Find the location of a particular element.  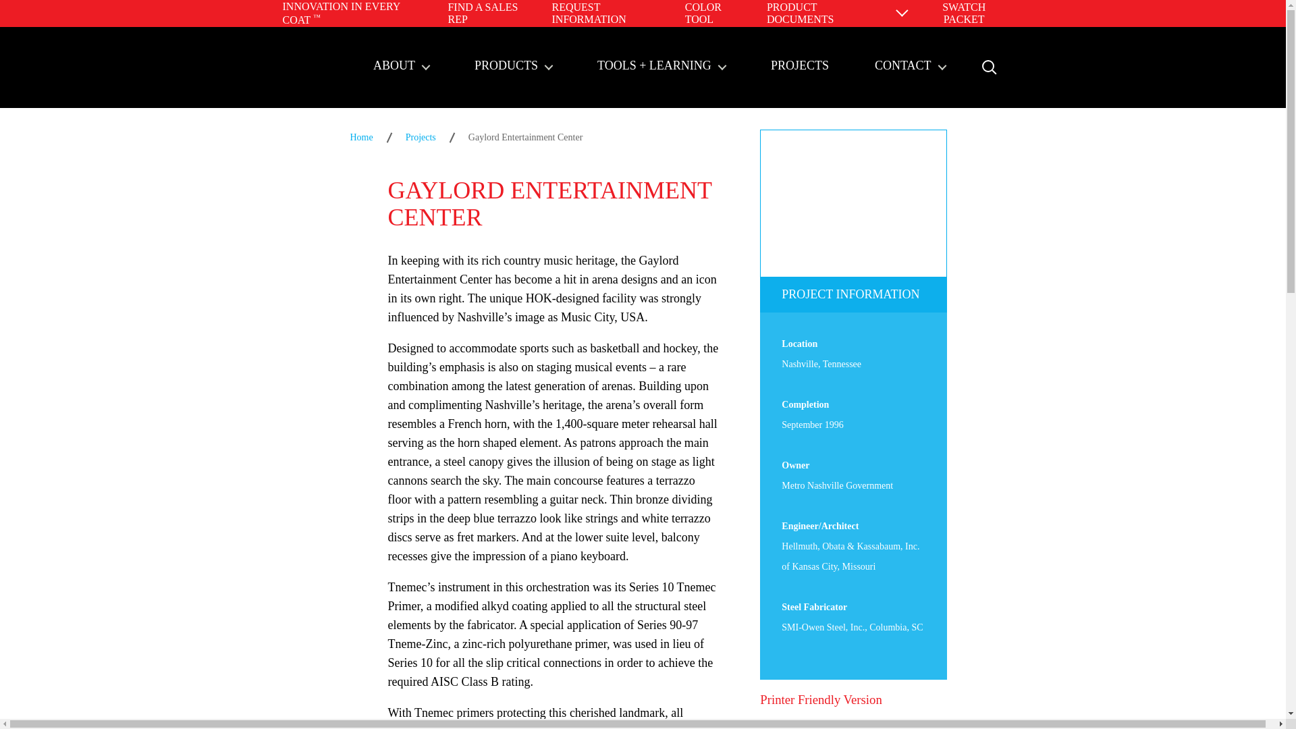

COLOR TOOL is located at coordinates (703, 13).